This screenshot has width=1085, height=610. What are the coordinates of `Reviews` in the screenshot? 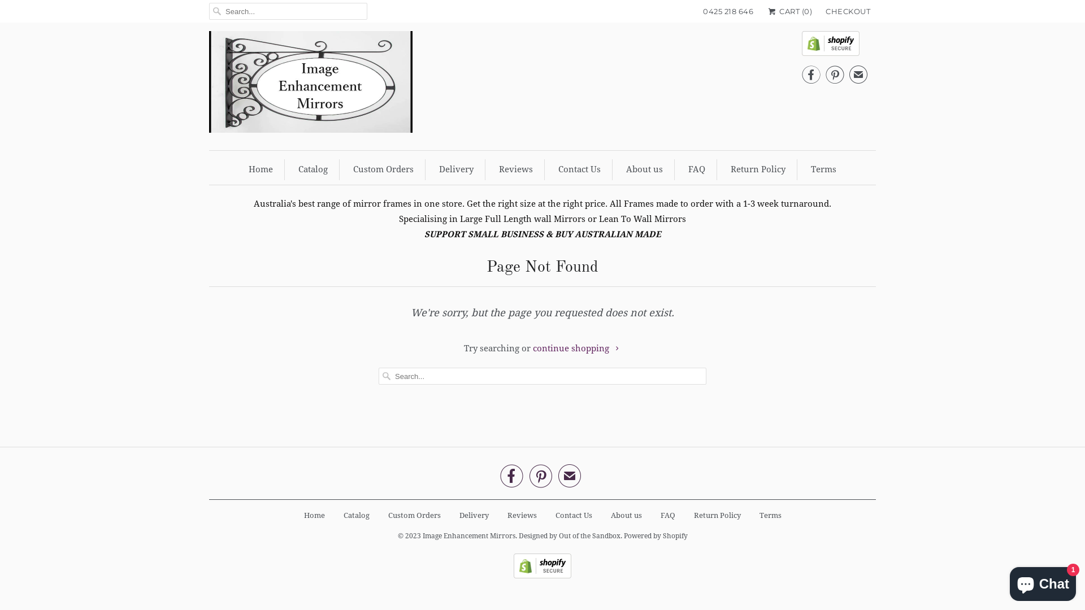 It's located at (522, 515).